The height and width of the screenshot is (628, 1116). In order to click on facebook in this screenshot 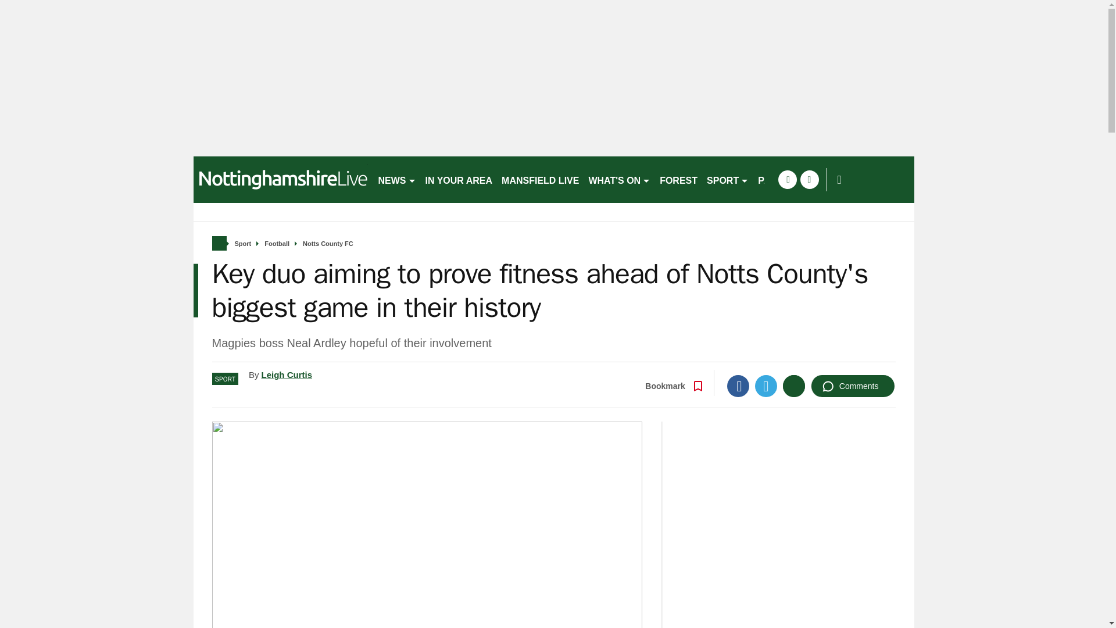, I will do `click(787, 179)`.